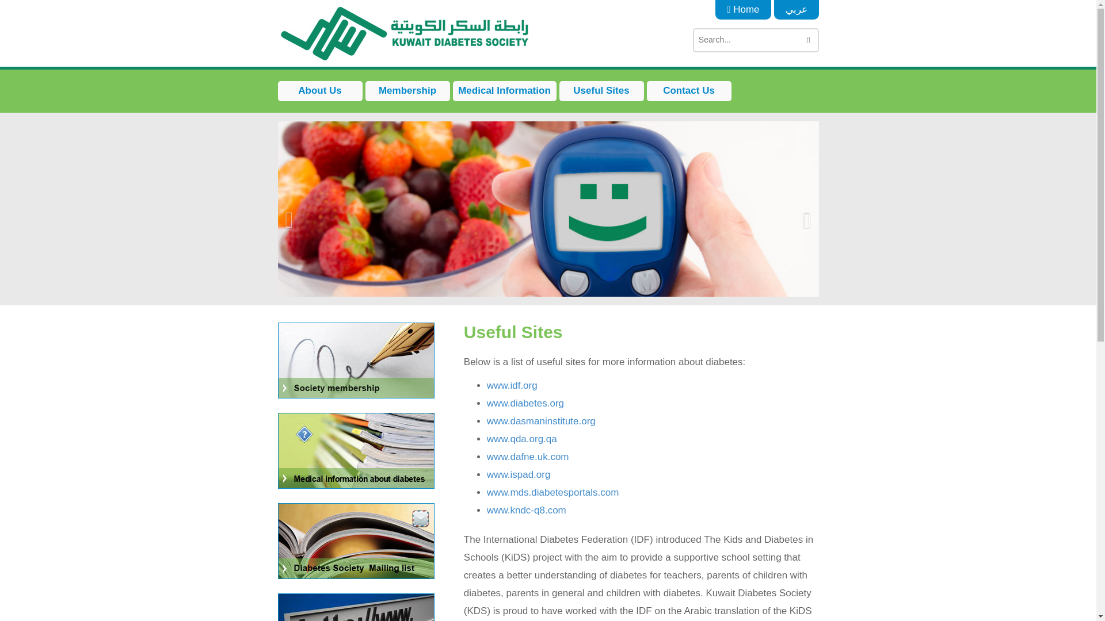  What do you see at coordinates (519, 474) in the screenshot?
I see `www.ispad.org` at bounding box center [519, 474].